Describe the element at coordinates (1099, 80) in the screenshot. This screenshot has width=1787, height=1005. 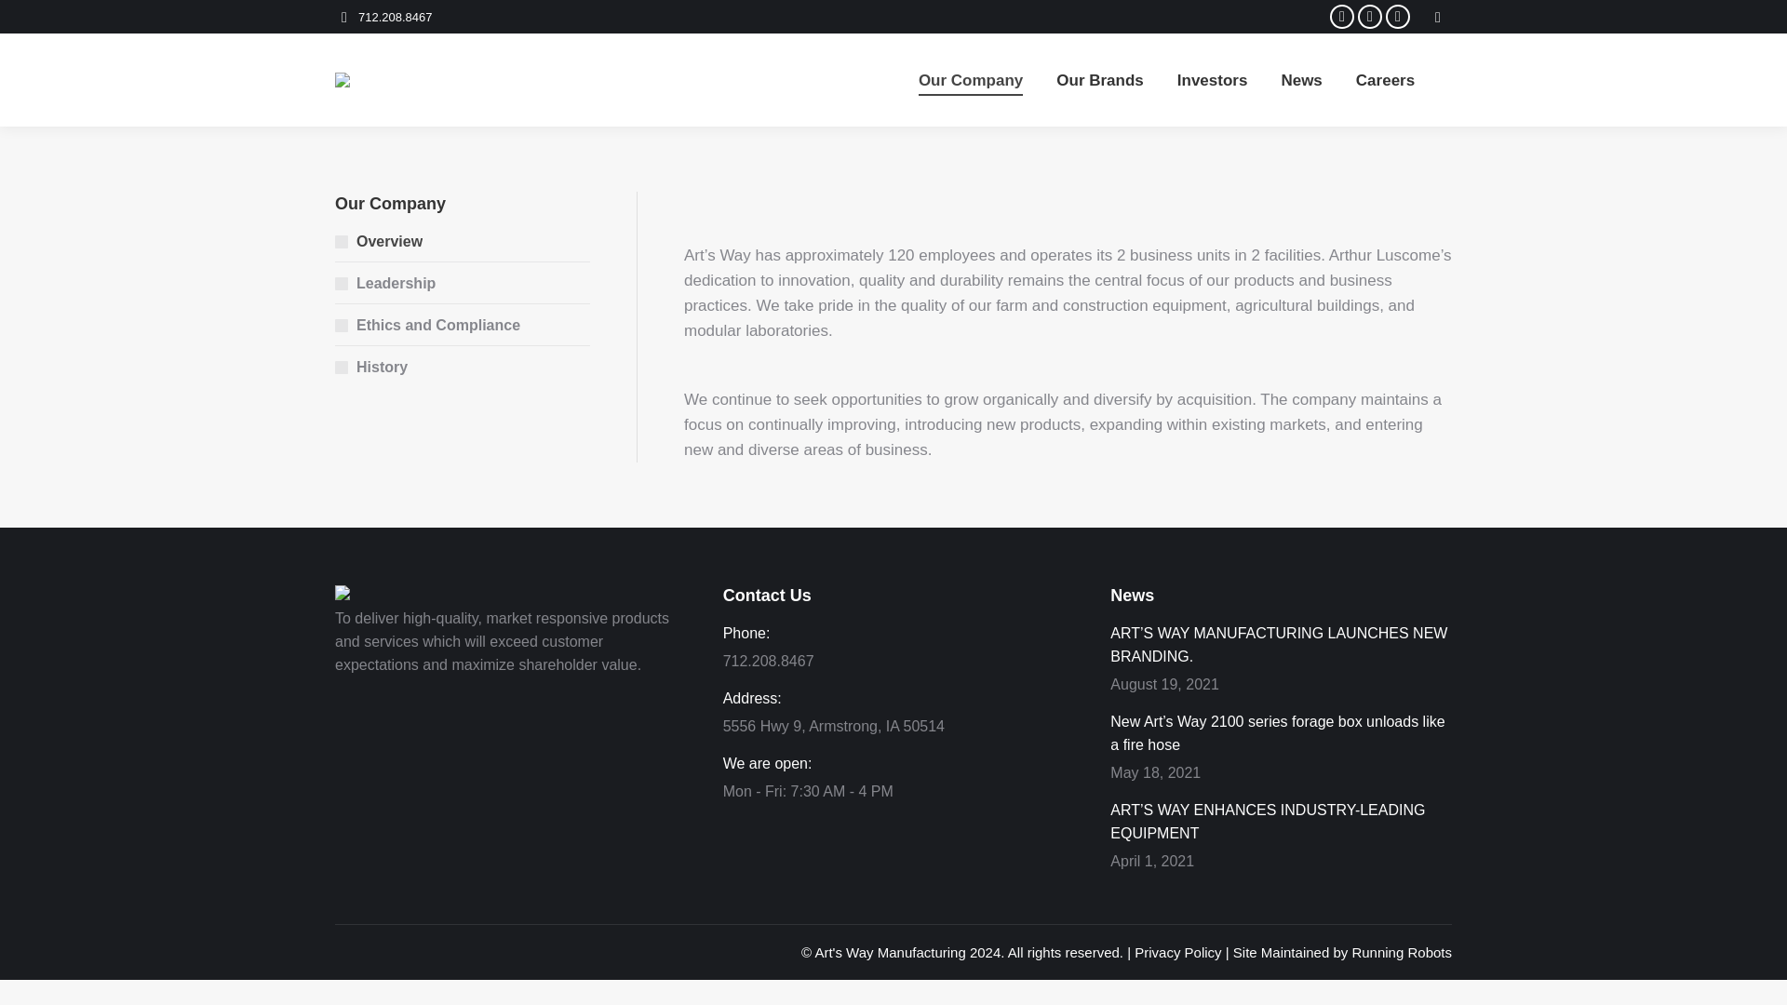
I see `Our Brands` at that location.